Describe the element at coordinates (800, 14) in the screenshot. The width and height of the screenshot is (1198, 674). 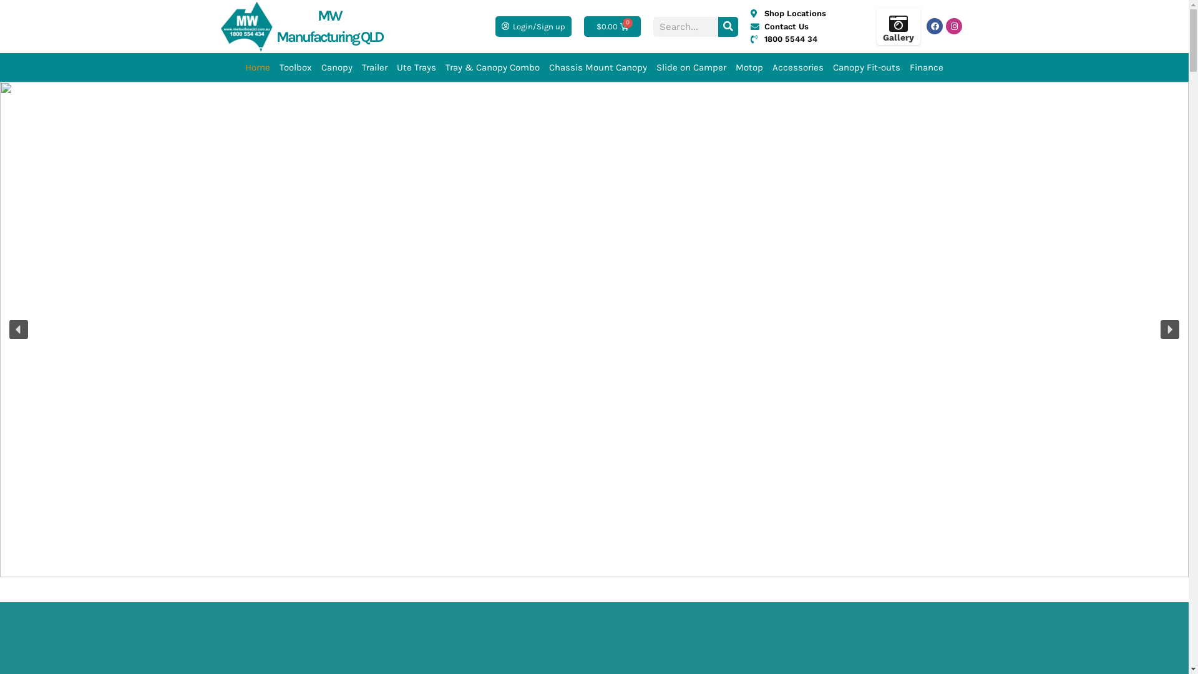
I see `Shop Locations` at that location.